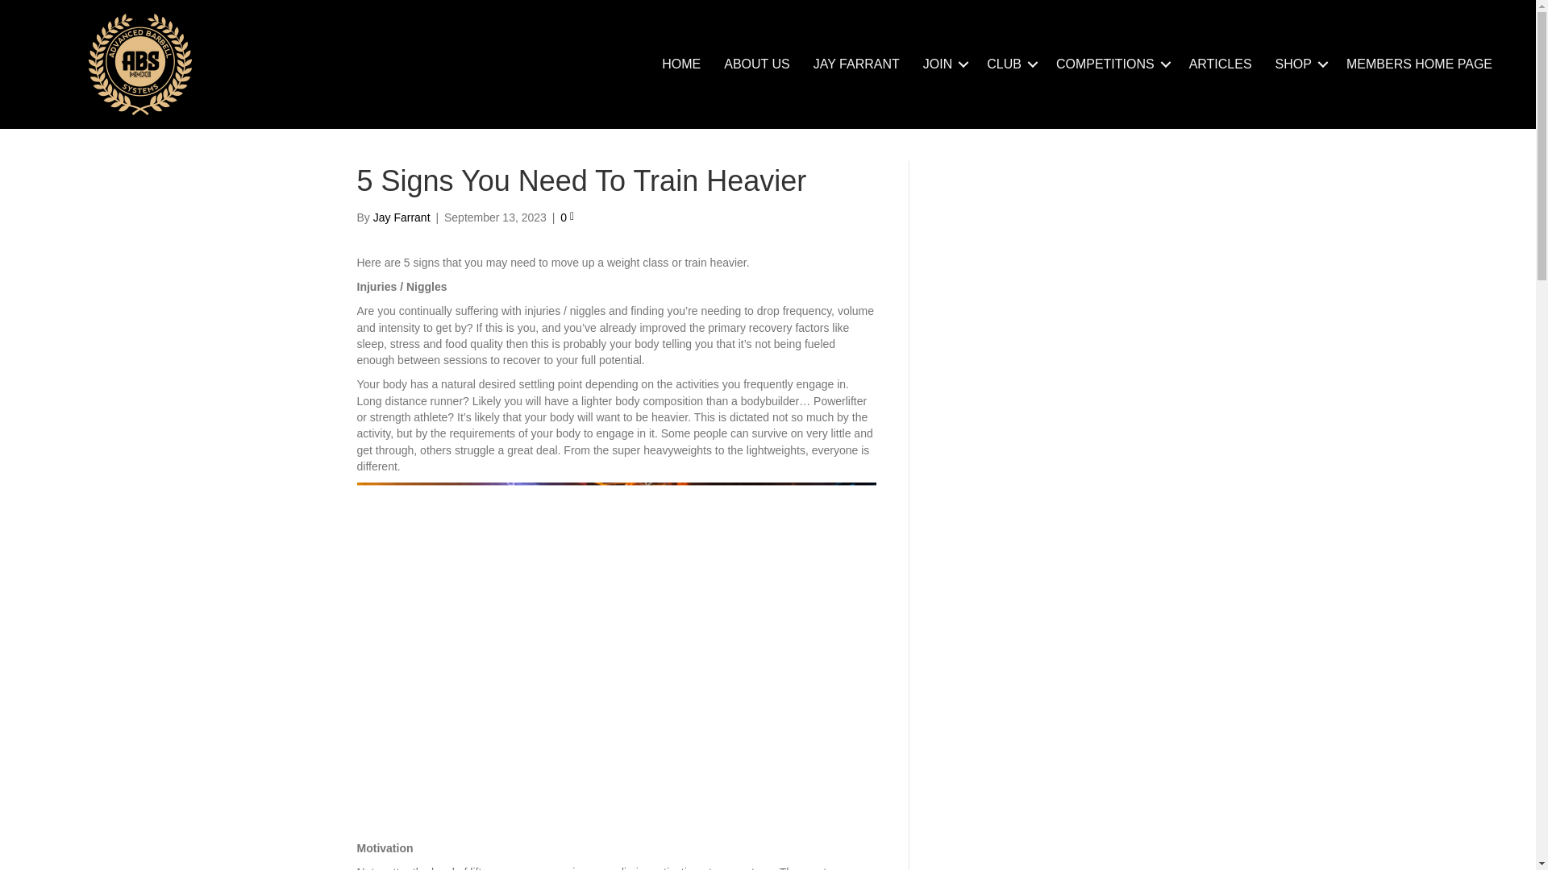 This screenshot has height=870, width=1548. I want to click on CLUB, so click(1009, 64).